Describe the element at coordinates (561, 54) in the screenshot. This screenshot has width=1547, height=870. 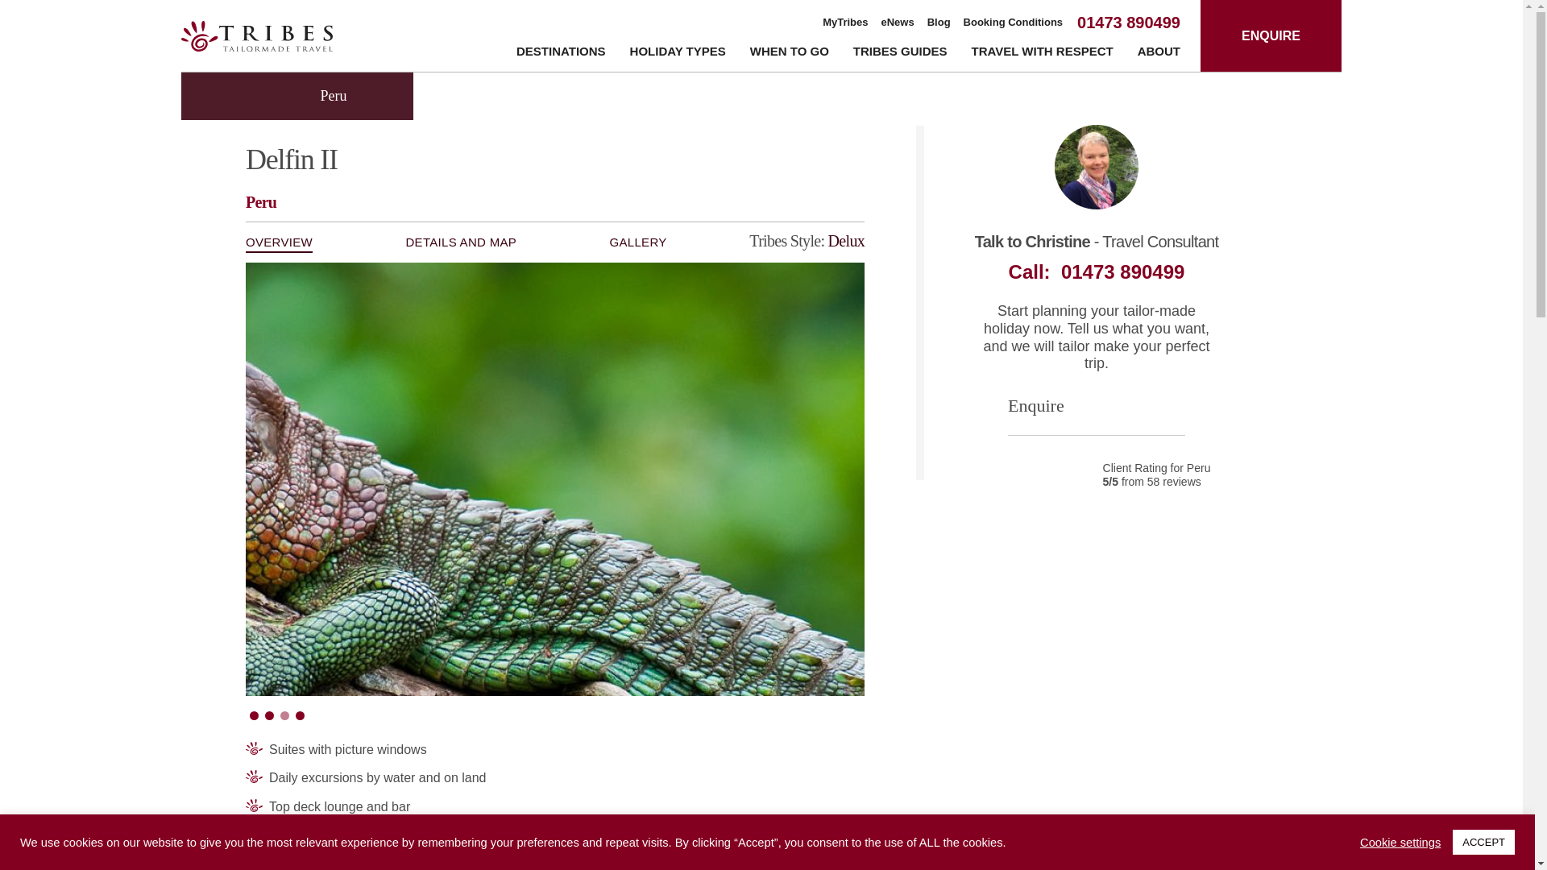
I see `DESTINATIONS` at that location.